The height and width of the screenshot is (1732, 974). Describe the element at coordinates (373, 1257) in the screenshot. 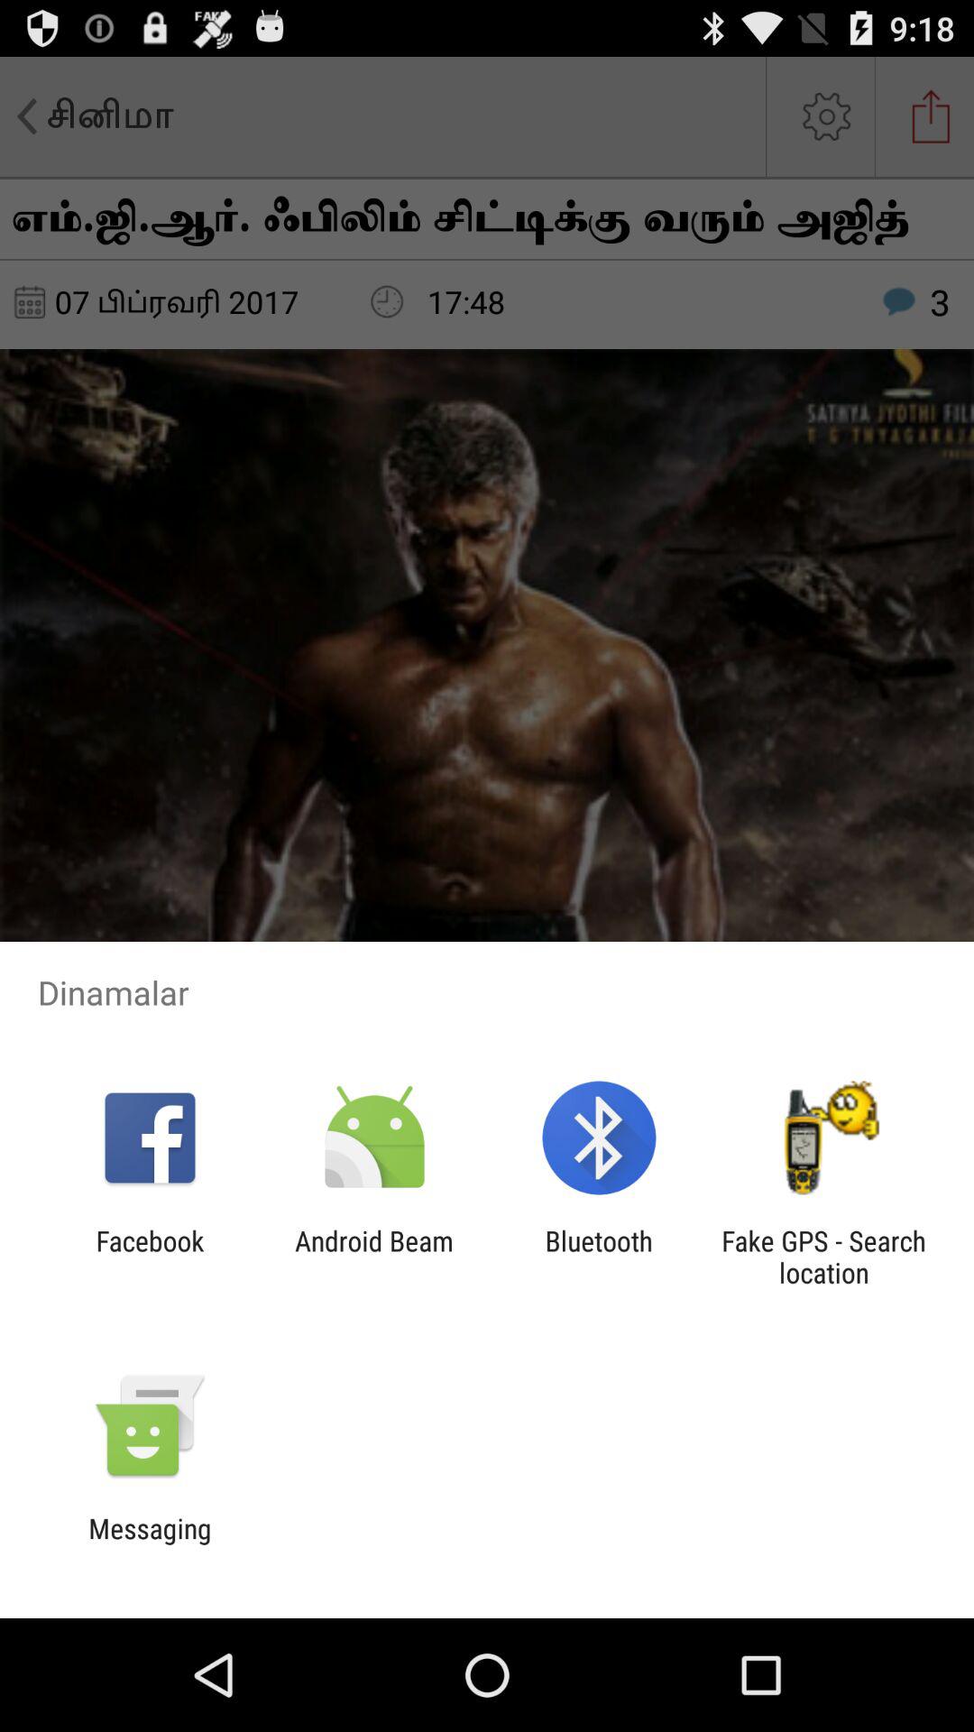

I see `press the android beam` at that location.